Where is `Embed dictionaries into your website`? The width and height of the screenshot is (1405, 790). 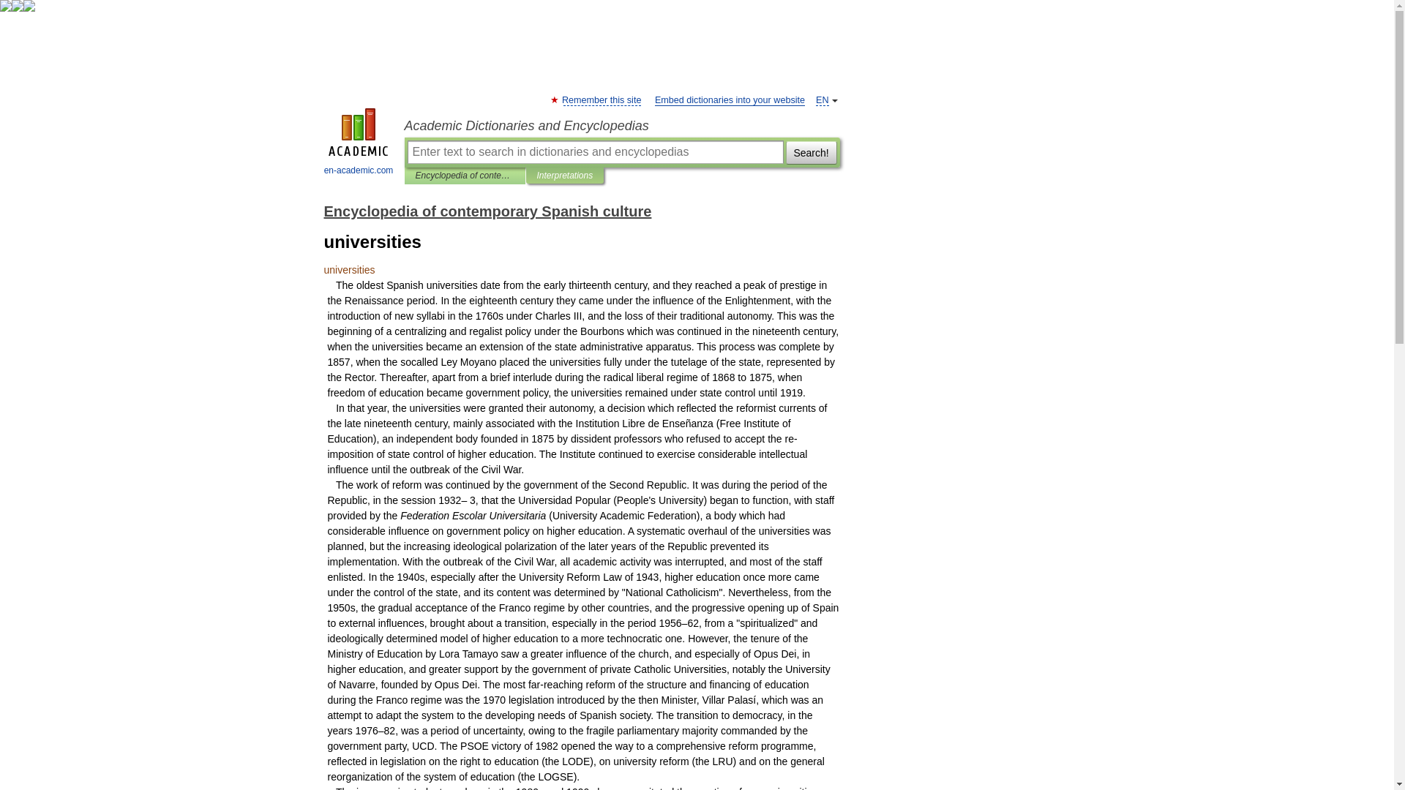
Embed dictionaries into your website is located at coordinates (730, 99).